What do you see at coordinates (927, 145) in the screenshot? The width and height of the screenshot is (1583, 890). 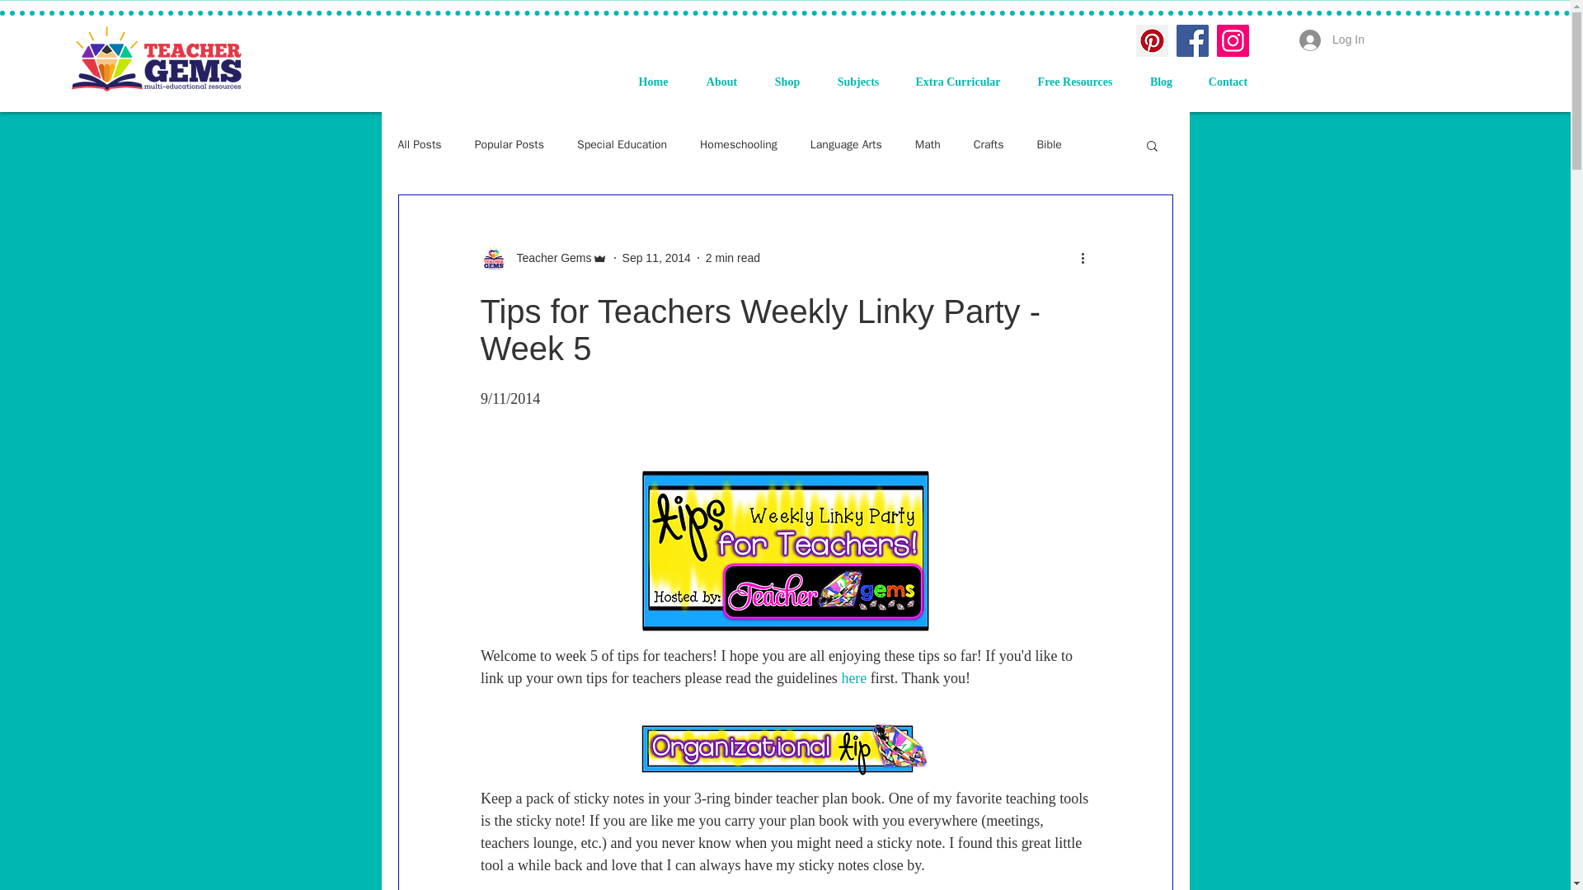 I see `Math` at bounding box center [927, 145].